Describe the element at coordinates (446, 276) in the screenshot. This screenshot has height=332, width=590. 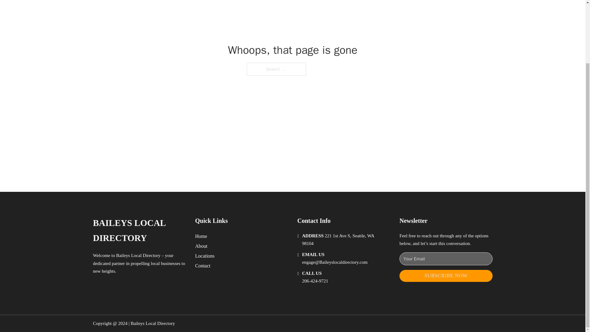
I see `SUBSCRIBE NOW` at that location.